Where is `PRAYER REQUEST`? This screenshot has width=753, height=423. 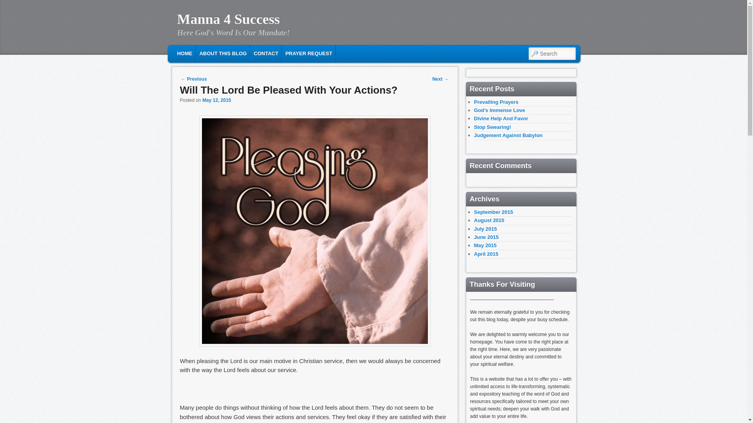 PRAYER REQUEST is located at coordinates (309, 53).